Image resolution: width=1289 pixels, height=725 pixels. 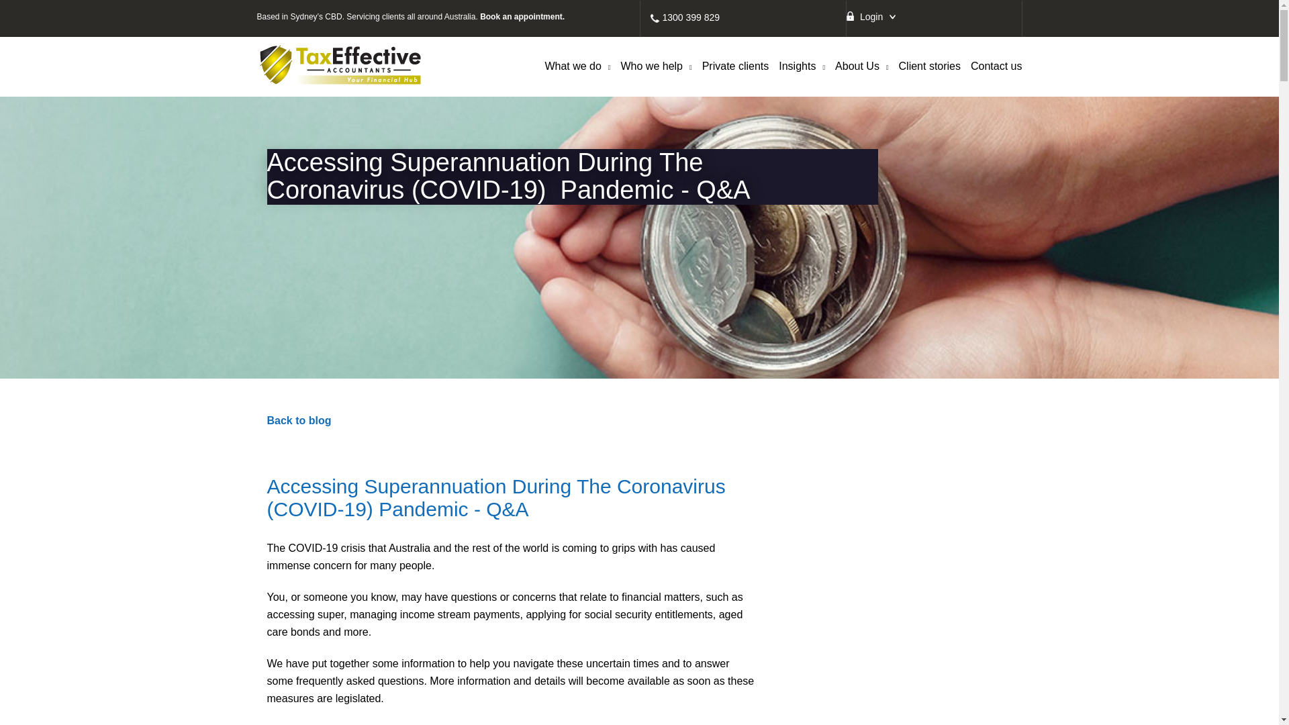 What do you see at coordinates (690, 17) in the screenshot?
I see `1300 399 829` at bounding box center [690, 17].